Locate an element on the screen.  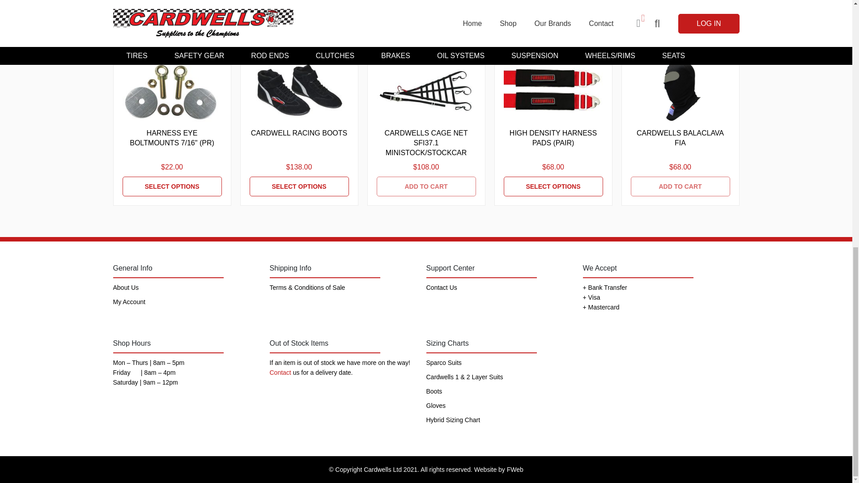
CARDWELL RACING BOOTS is located at coordinates (299, 90).